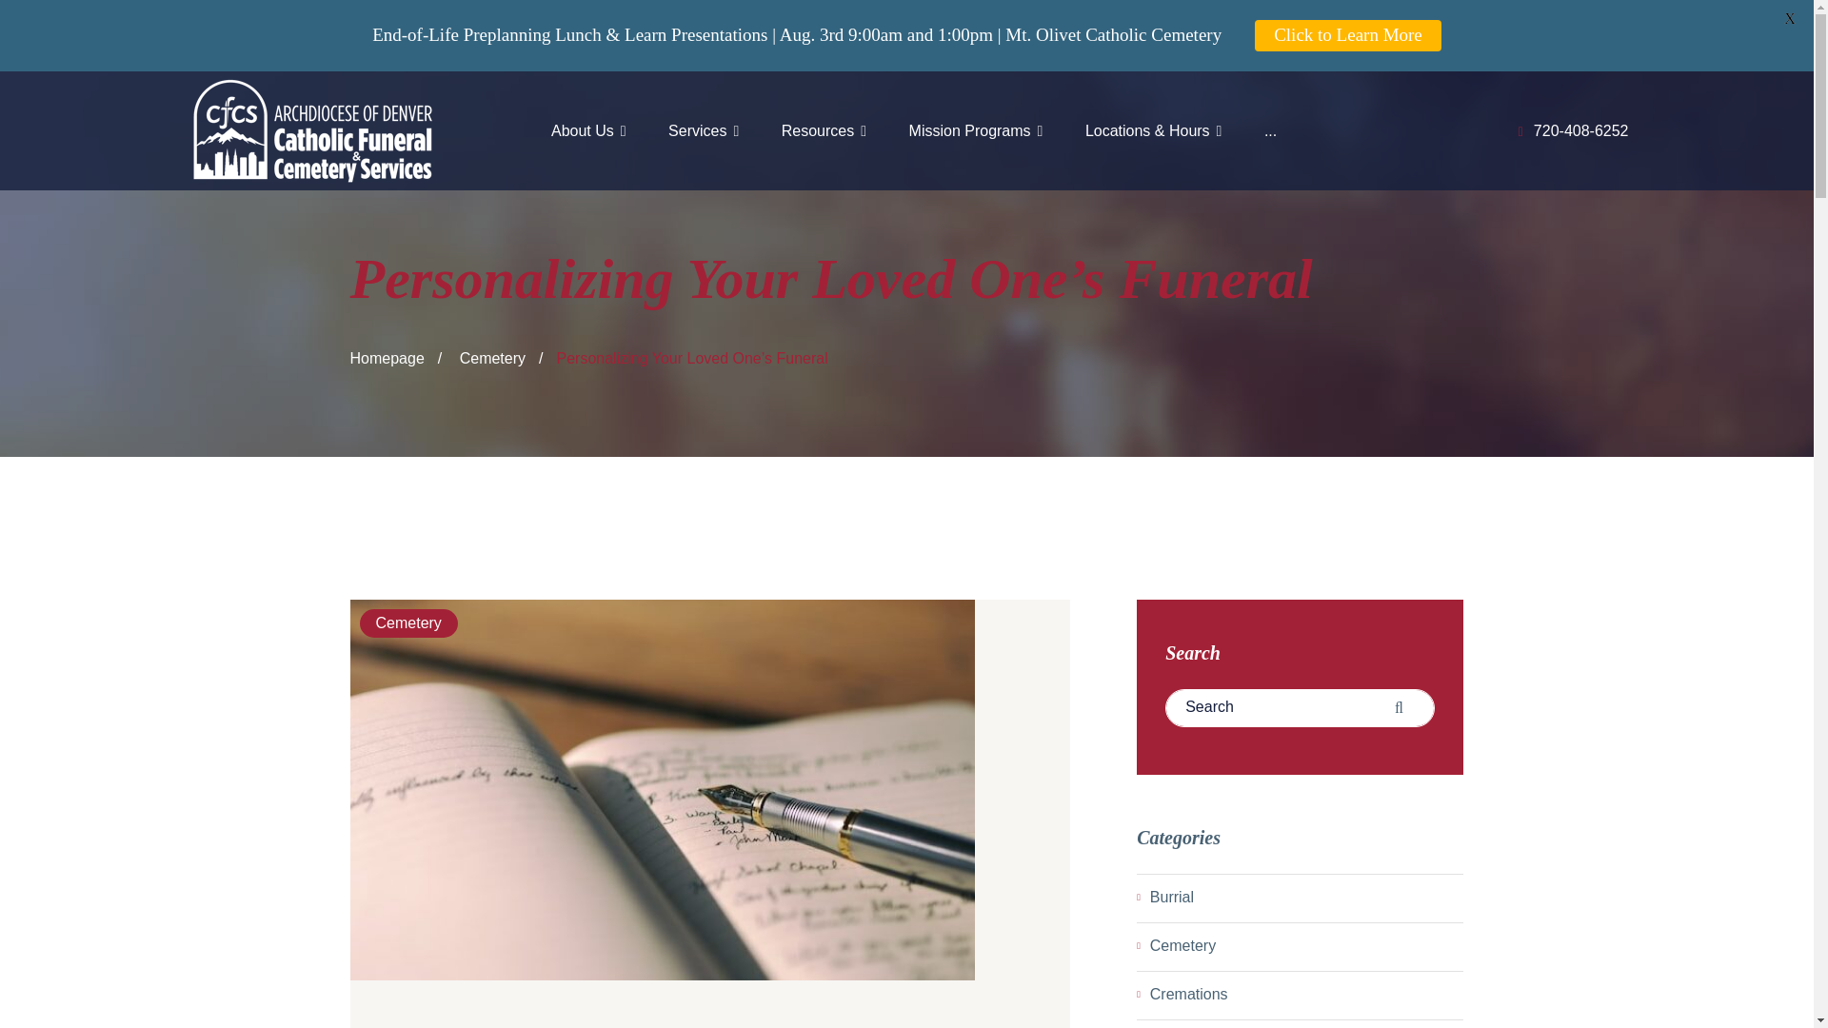  Describe the element at coordinates (1301, 707) in the screenshot. I see `Search for:` at that location.